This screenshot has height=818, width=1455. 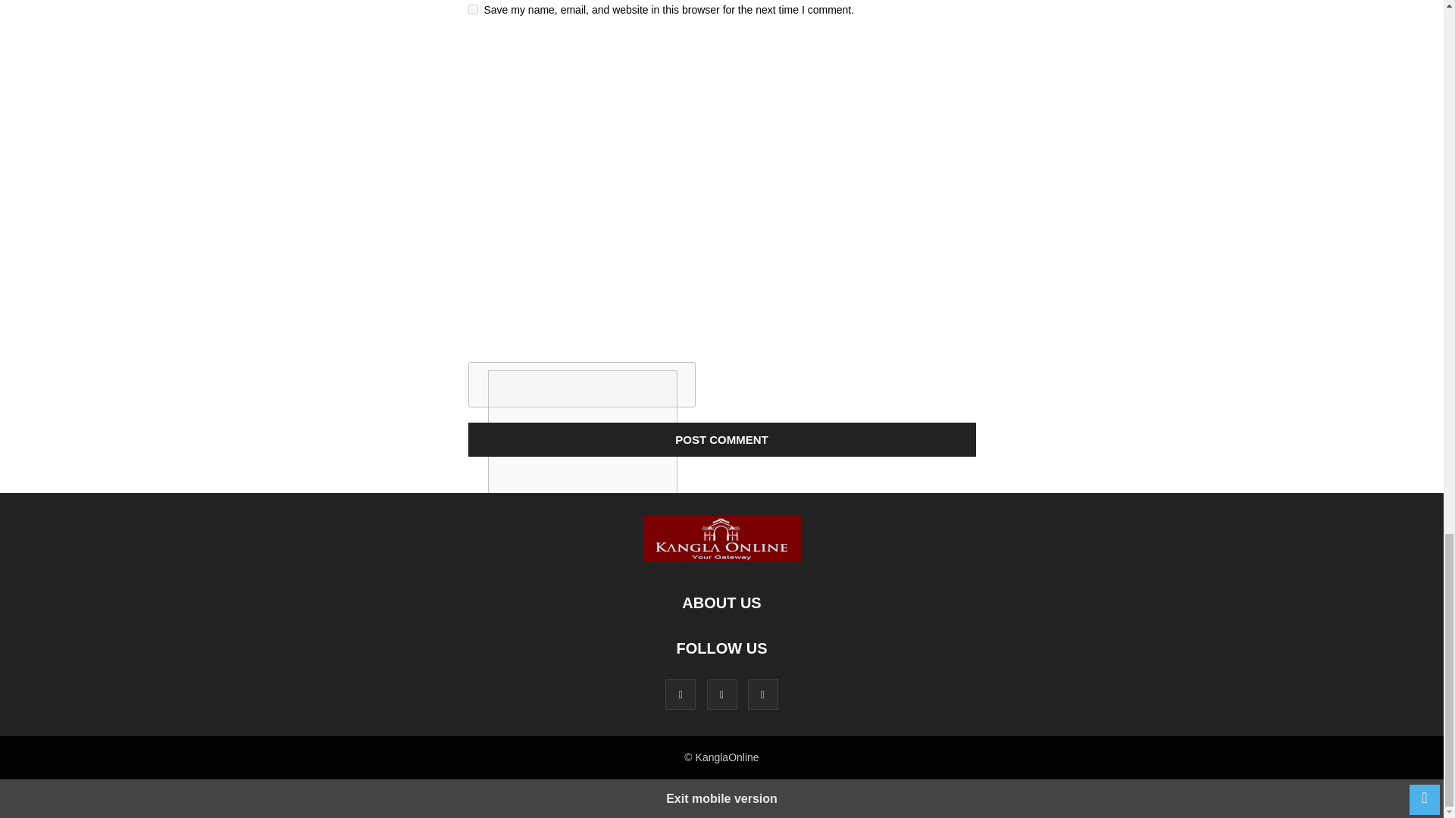 I want to click on yes, so click(x=473, y=9).